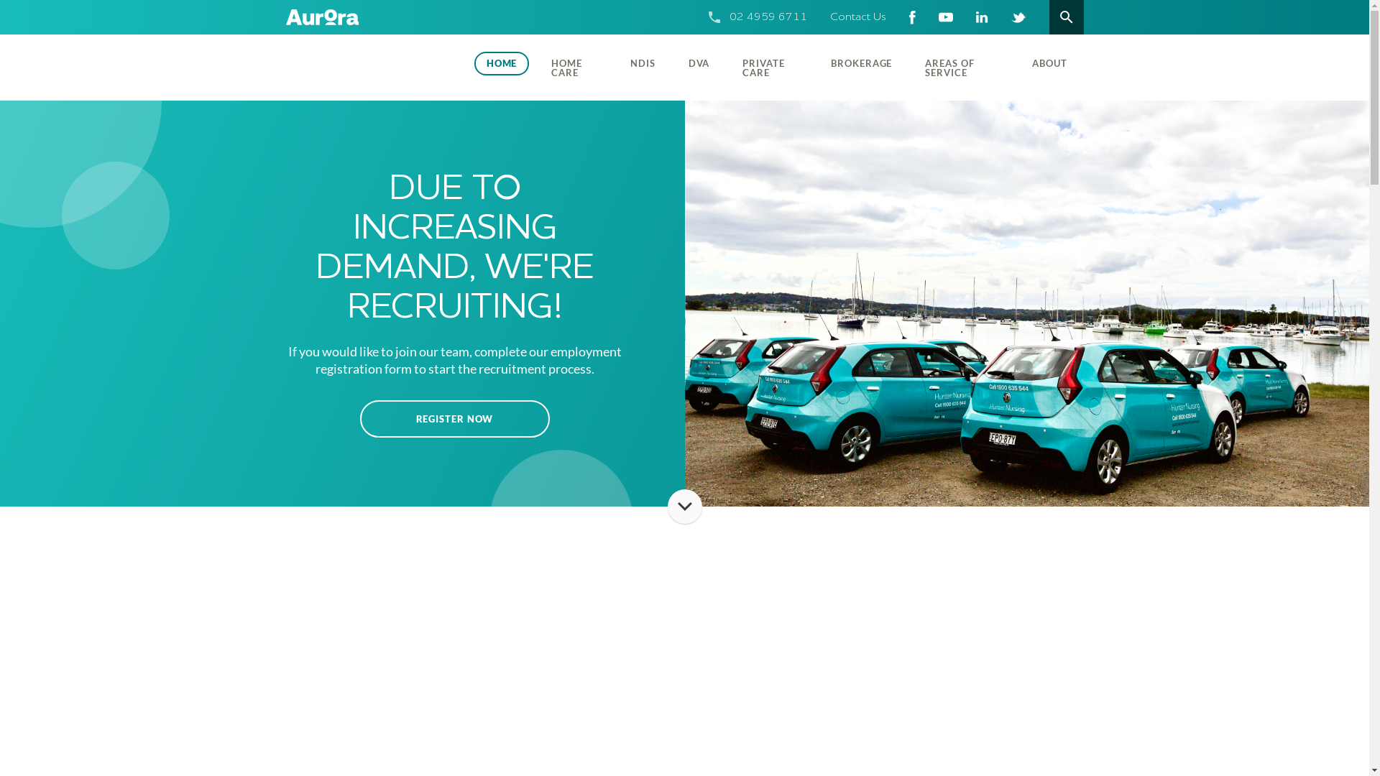 Image resolution: width=1380 pixels, height=776 pixels. I want to click on NDIS, so click(643, 63).